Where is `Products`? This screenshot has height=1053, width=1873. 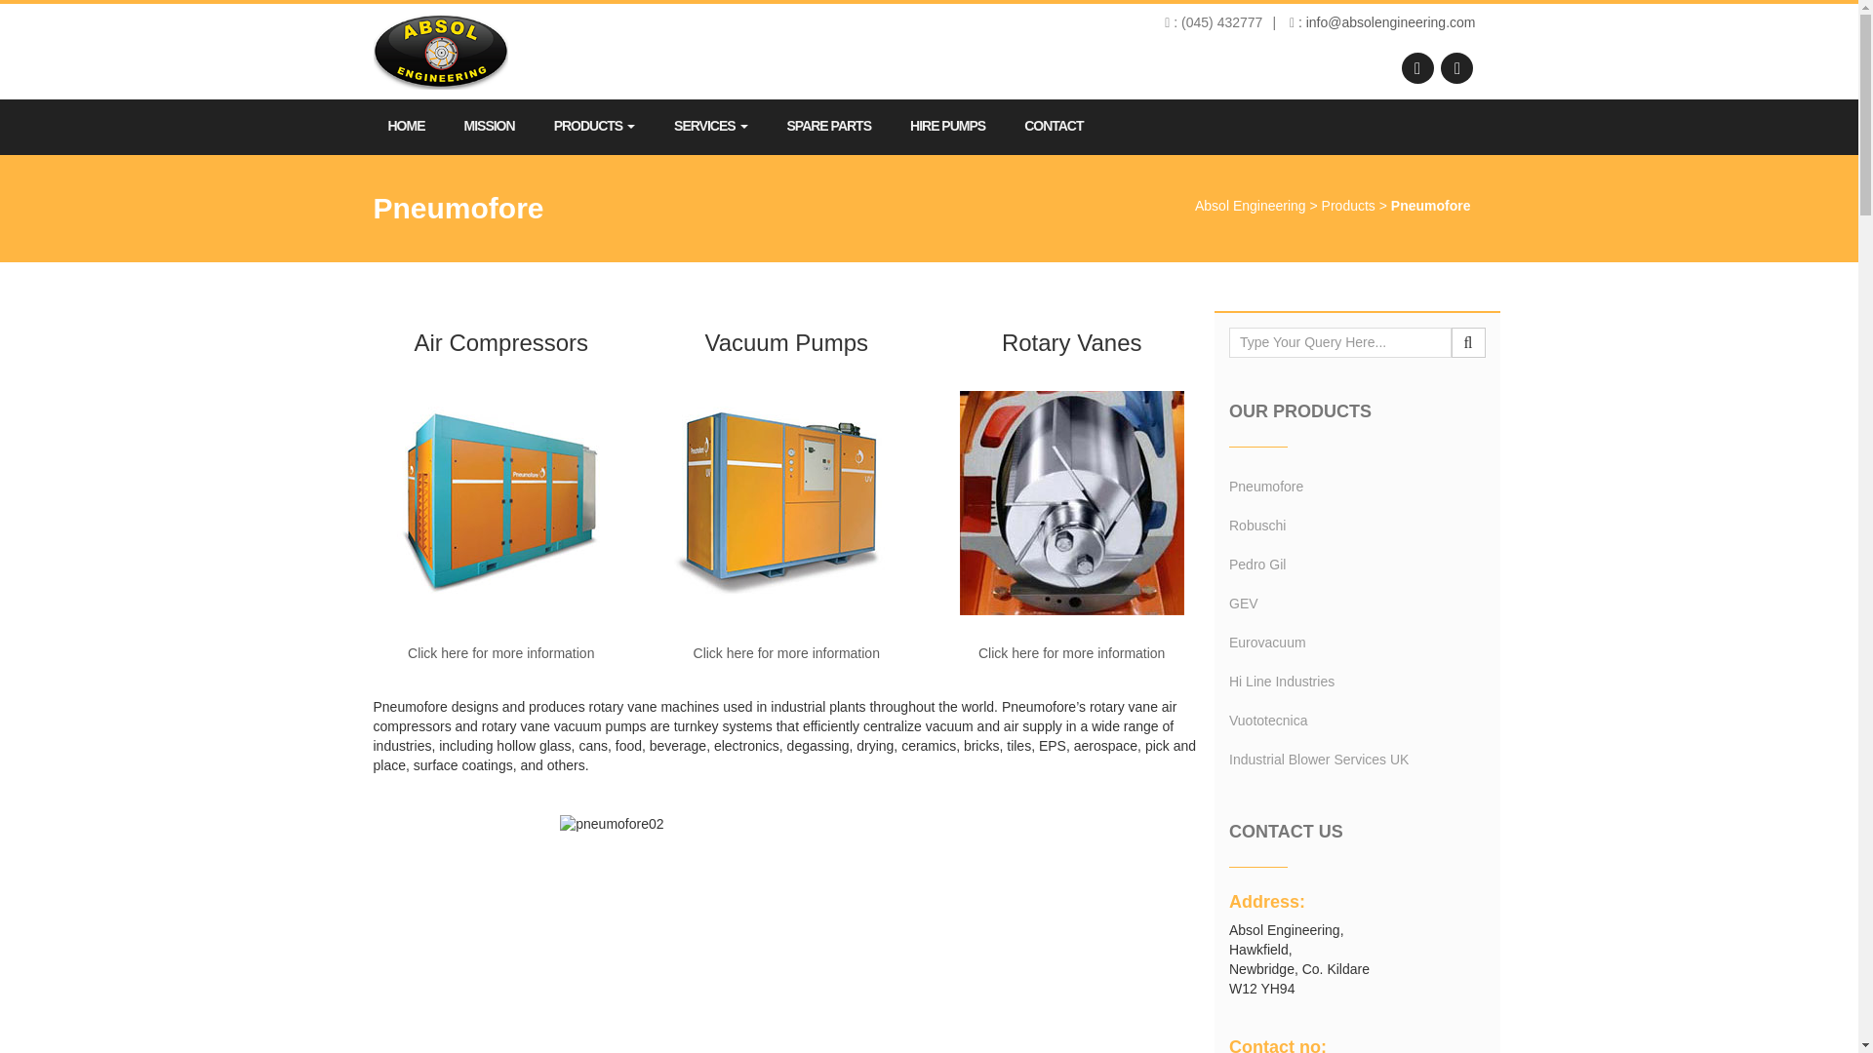
Products is located at coordinates (594, 127).